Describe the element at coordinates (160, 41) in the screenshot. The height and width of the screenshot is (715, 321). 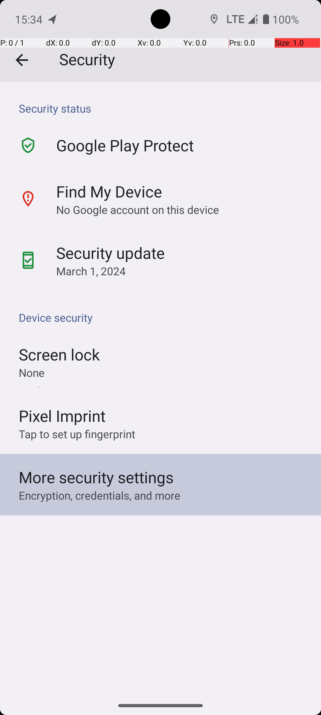
I see `Security` at that location.